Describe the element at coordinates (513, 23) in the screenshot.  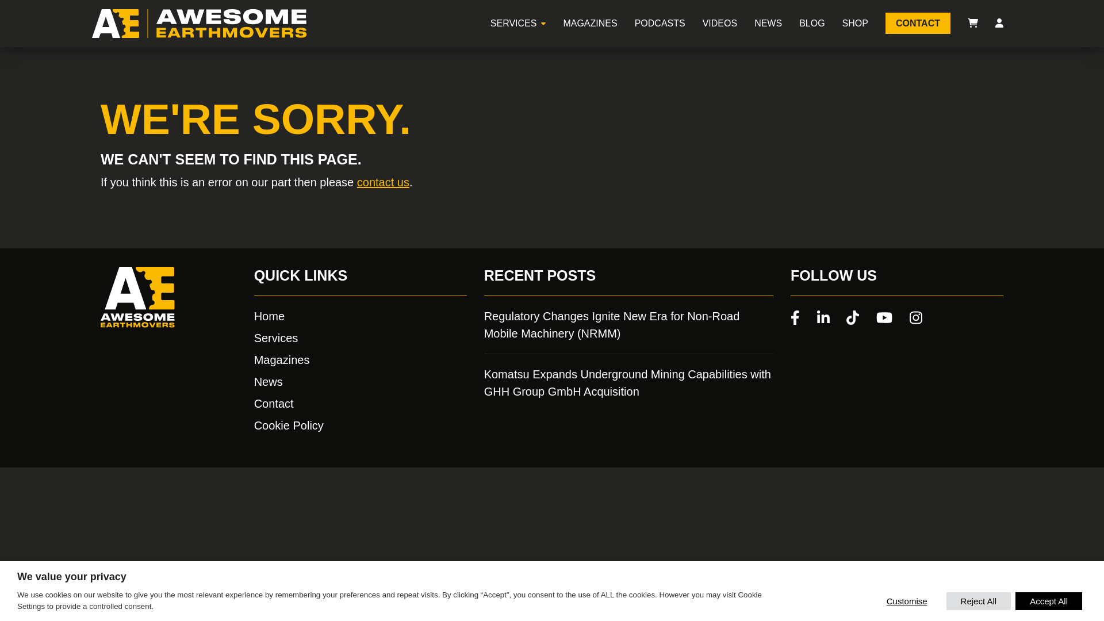
I see `SERVICES` at that location.